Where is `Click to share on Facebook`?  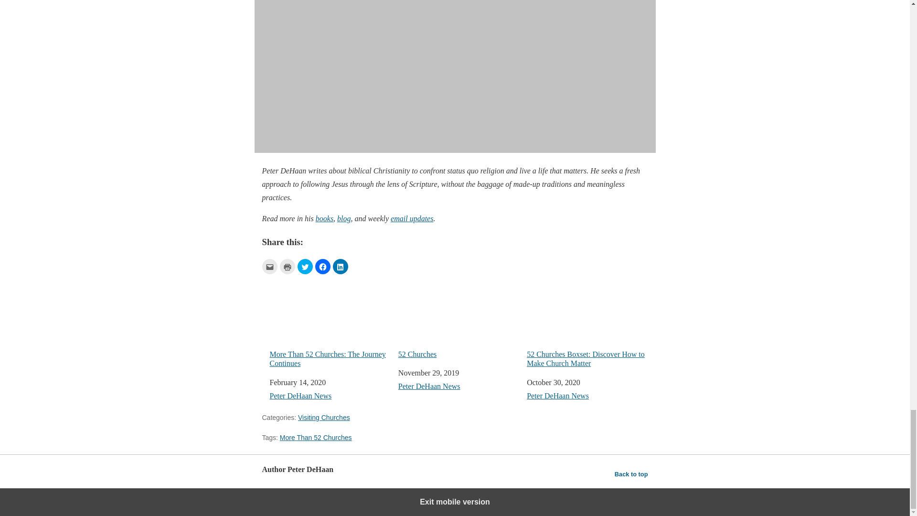
Click to share on Facebook is located at coordinates (323, 267).